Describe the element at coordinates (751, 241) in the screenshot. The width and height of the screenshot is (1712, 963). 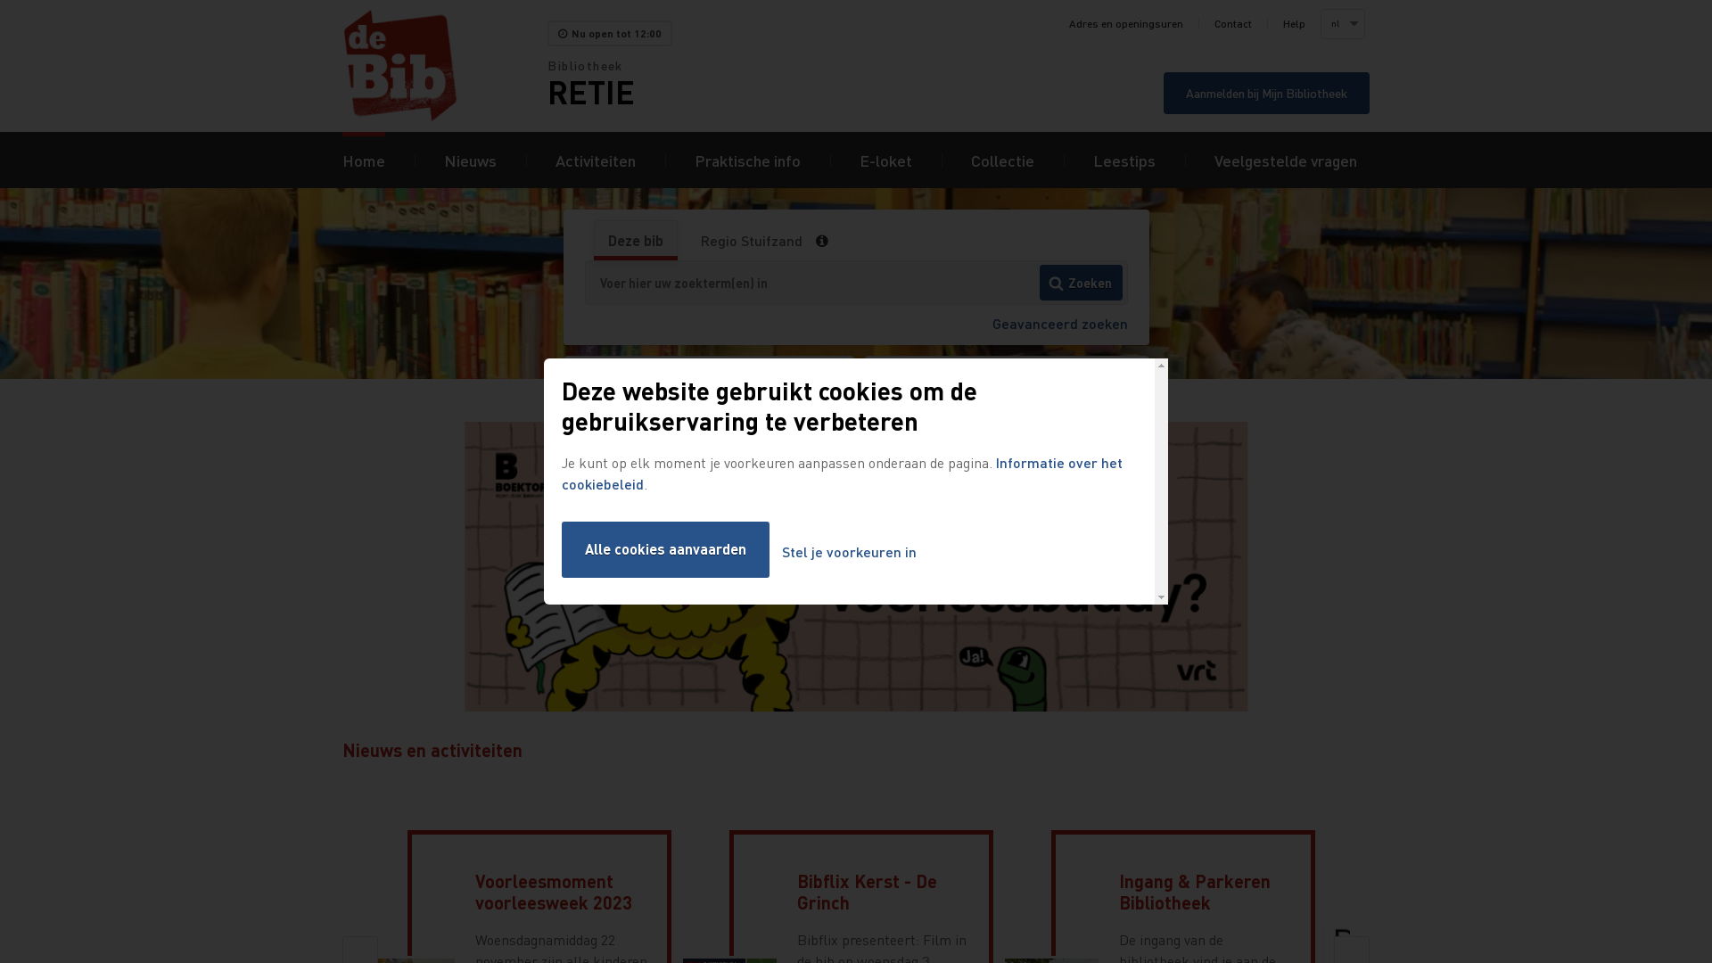
I see `Regio Stuifzand` at that location.